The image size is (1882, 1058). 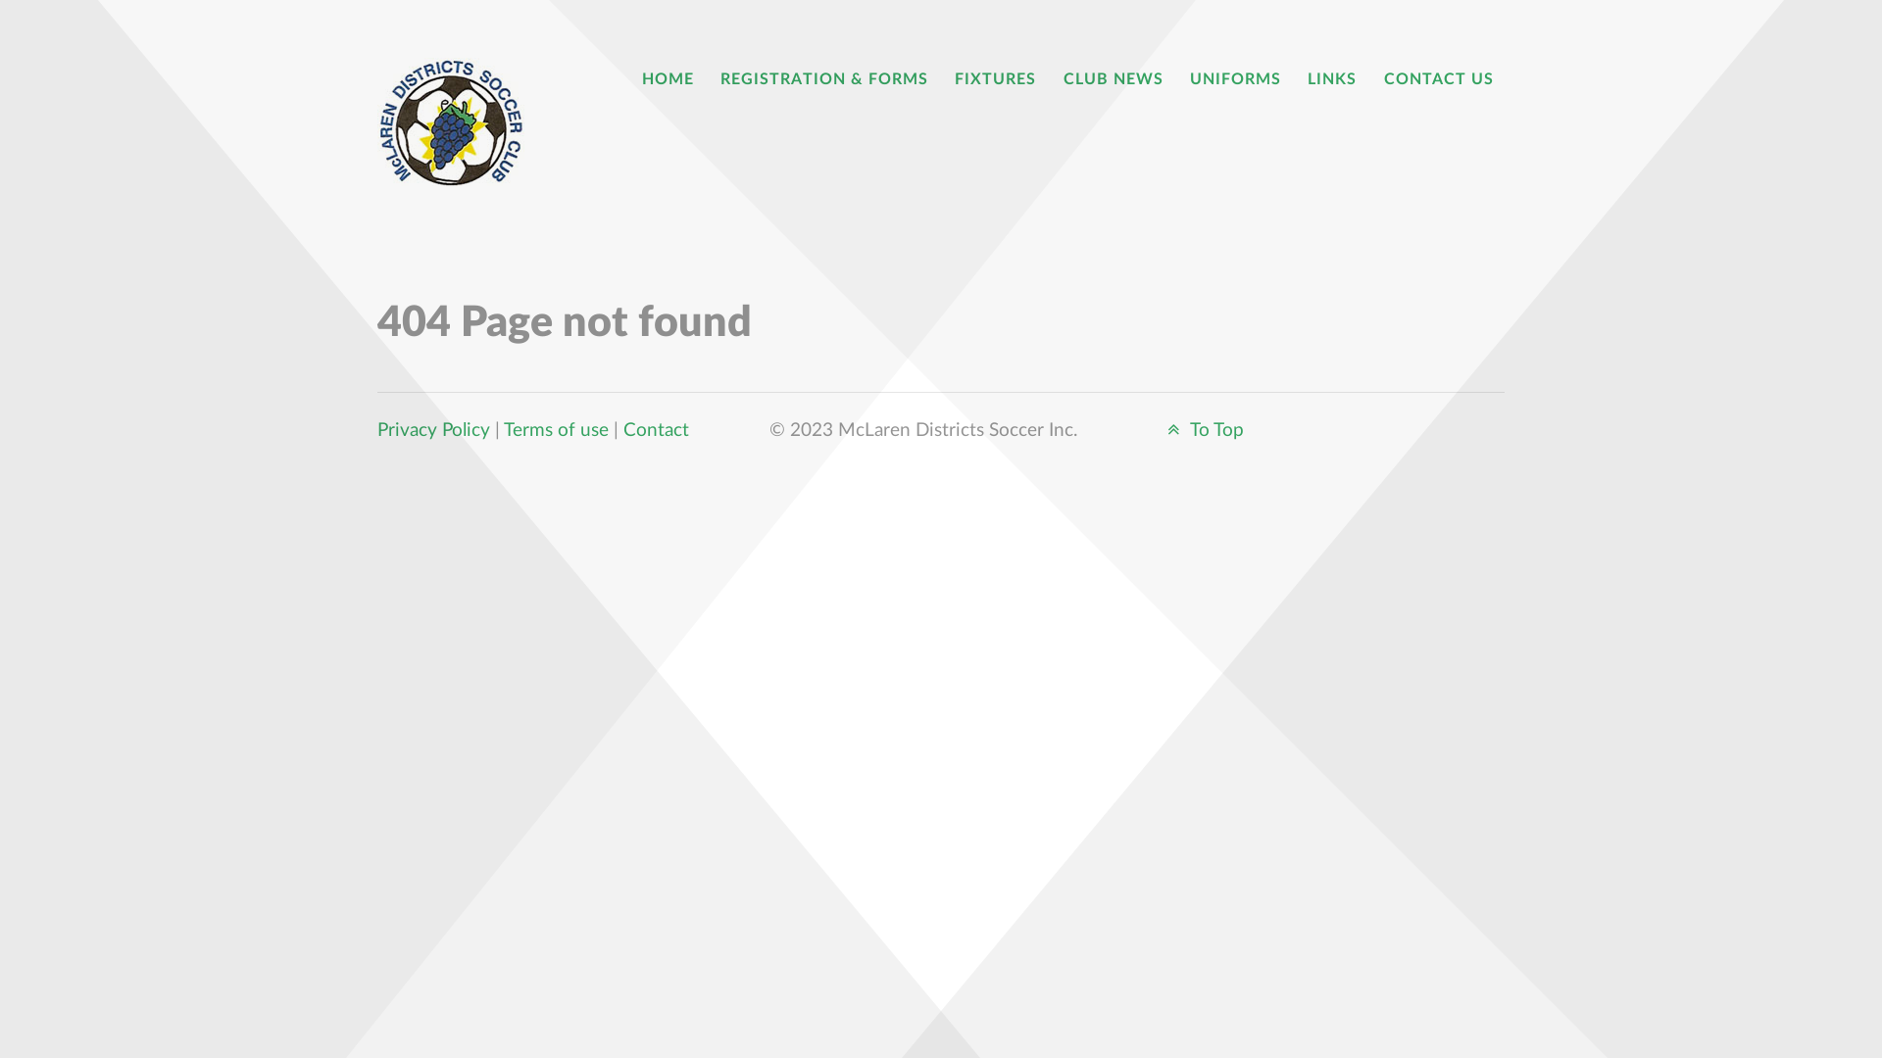 What do you see at coordinates (669, 80) in the screenshot?
I see `HOME` at bounding box center [669, 80].